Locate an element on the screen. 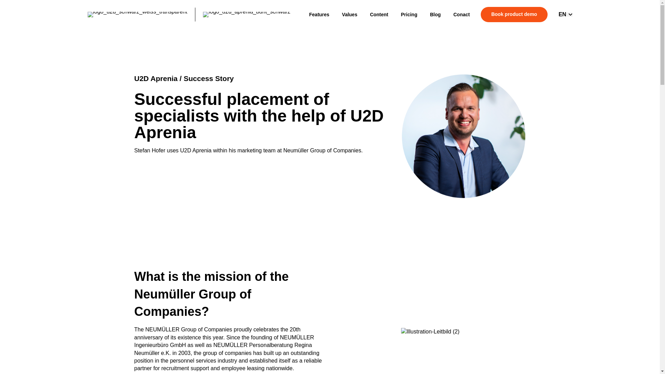 The image size is (665, 374). Pricing is located at coordinates (409, 15).